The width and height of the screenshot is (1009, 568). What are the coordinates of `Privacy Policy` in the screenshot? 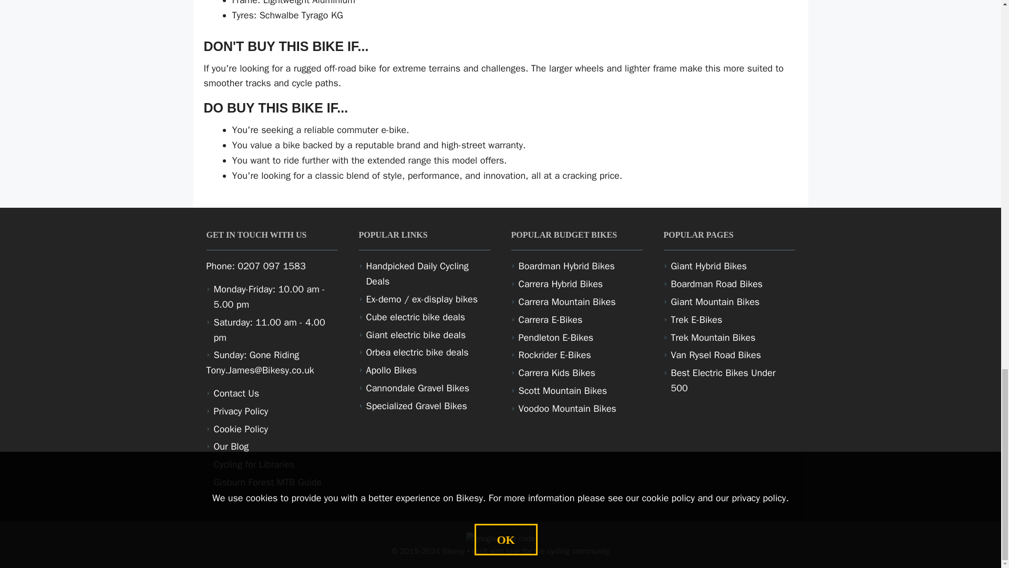 It's located at (241, 411).